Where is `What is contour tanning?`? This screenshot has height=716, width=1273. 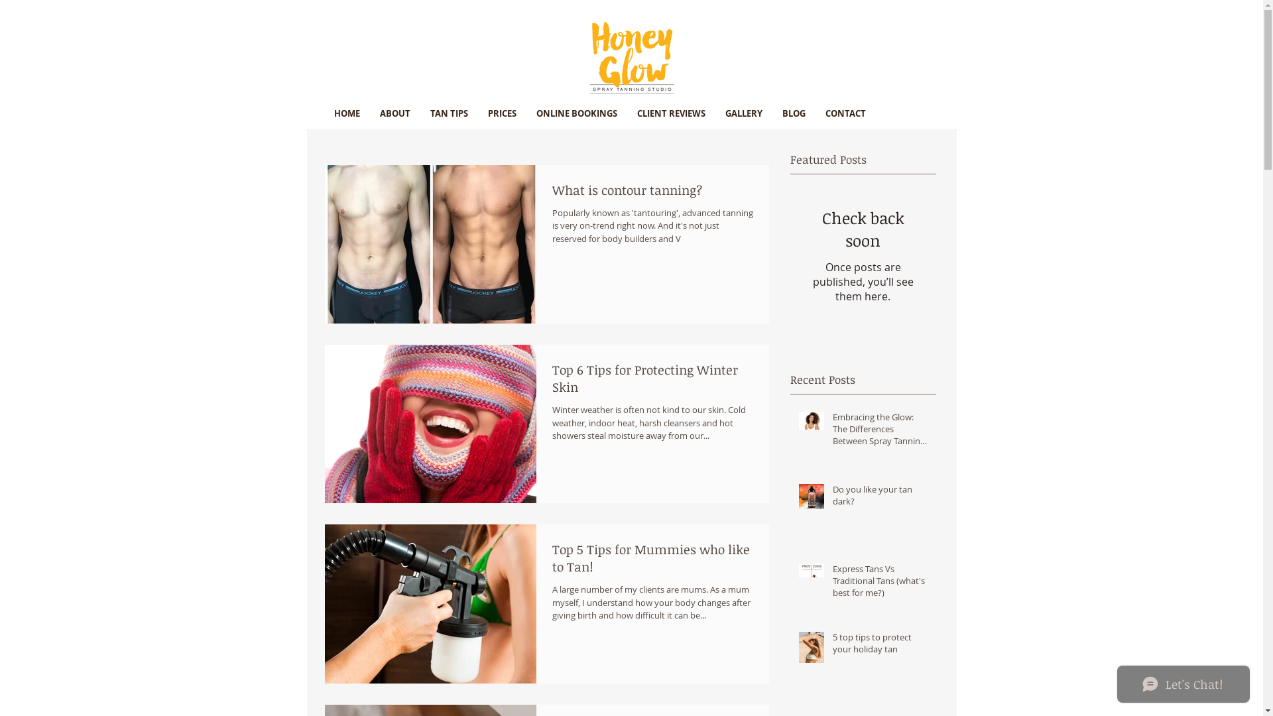 What is contour tanning? is located at coordinates (652, 194).